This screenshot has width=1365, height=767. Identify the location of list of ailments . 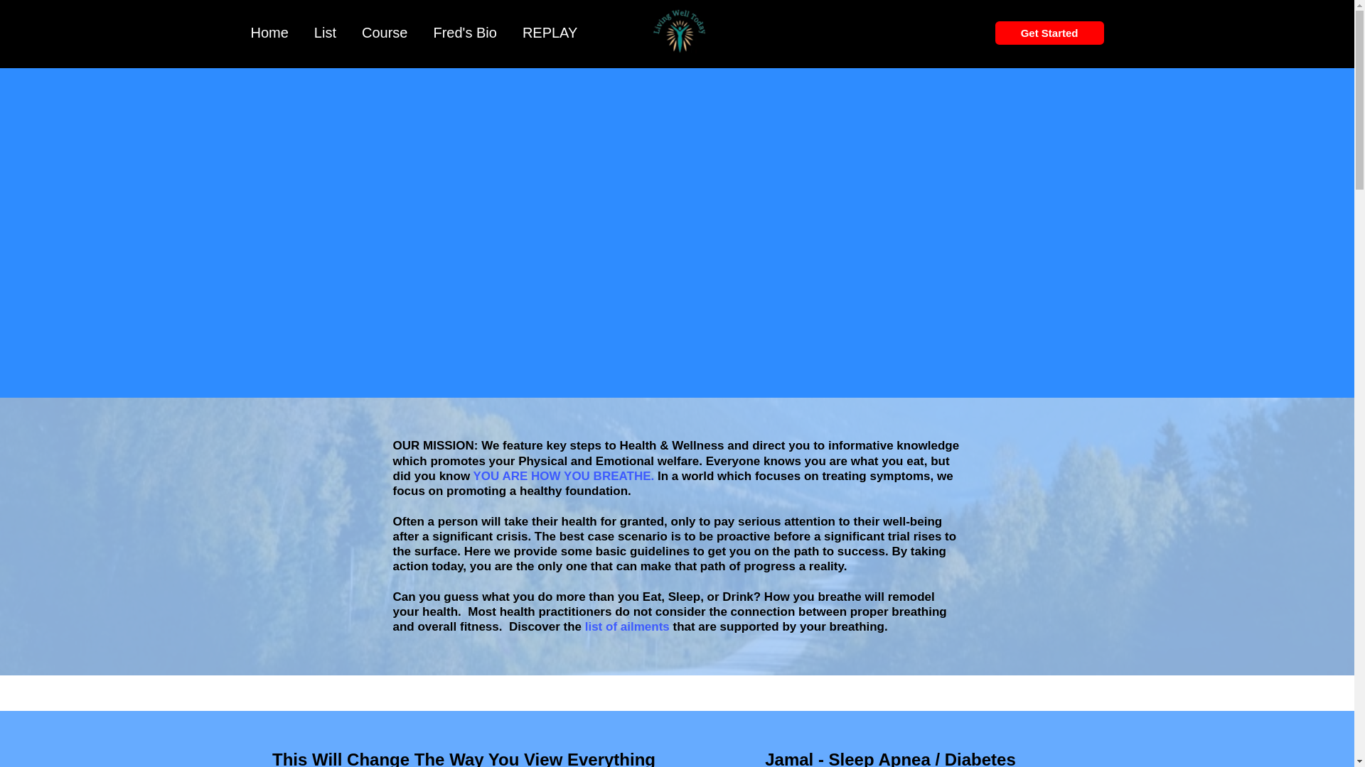
(629, 626).